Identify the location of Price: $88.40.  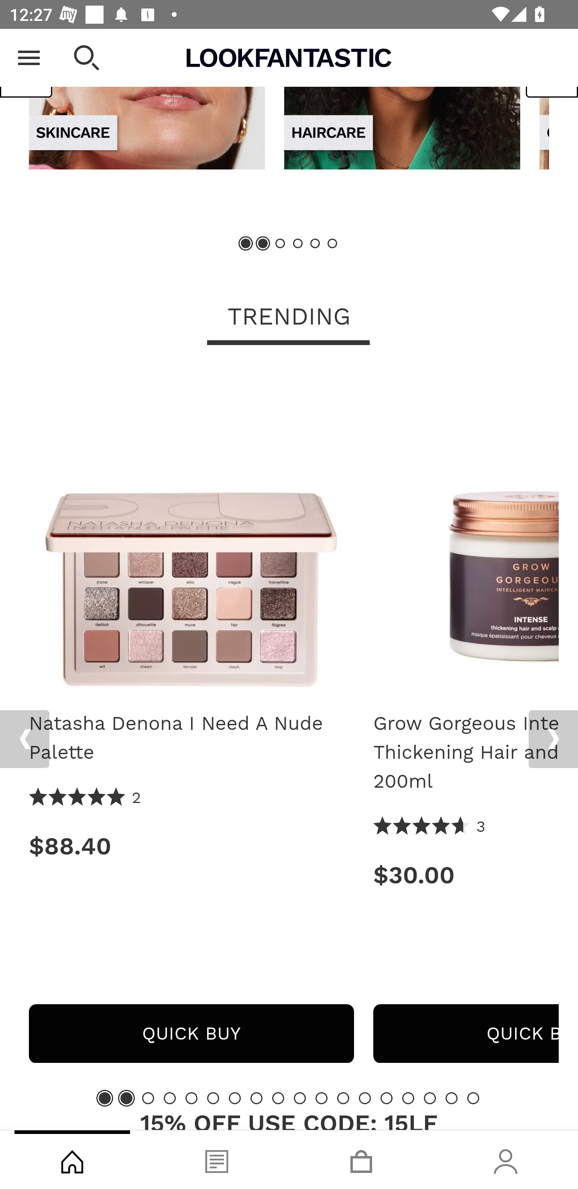
(191, 846).